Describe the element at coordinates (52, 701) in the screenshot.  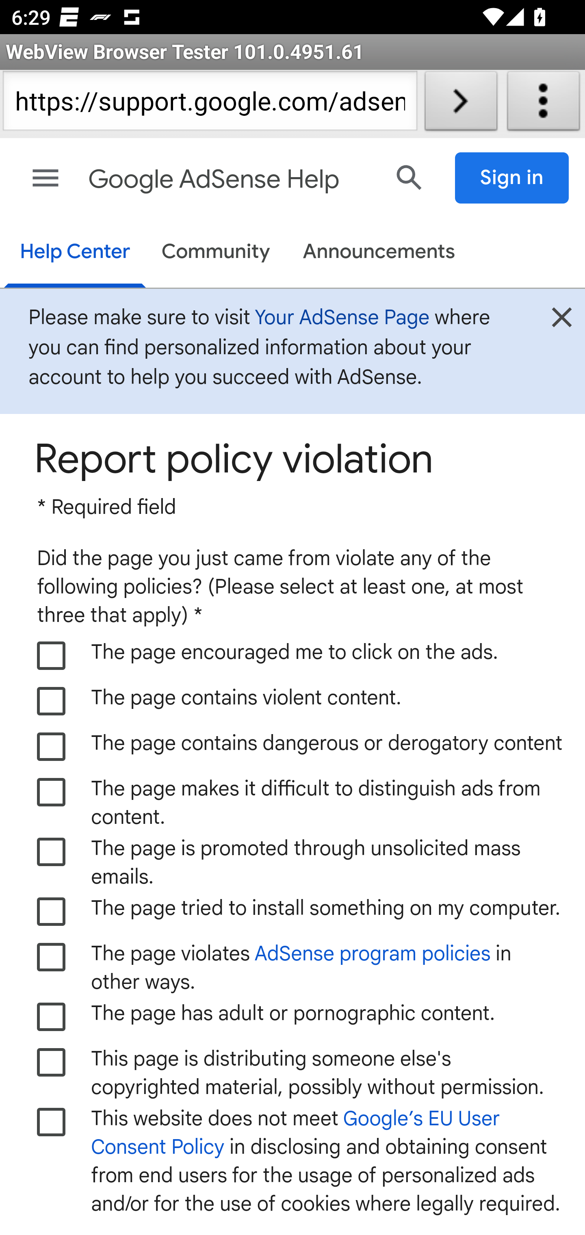
I see `The page contains violent content.` at that location.